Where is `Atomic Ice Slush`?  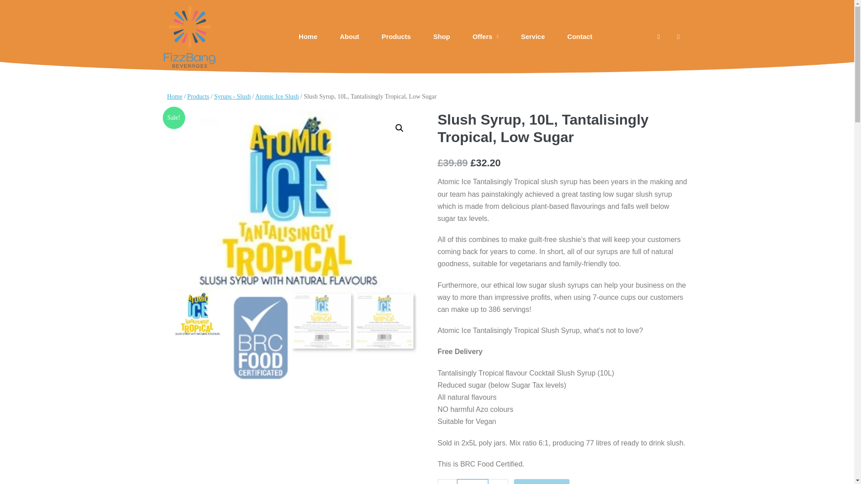
Atomic Ice Slush is located at coordinates (277, 96).